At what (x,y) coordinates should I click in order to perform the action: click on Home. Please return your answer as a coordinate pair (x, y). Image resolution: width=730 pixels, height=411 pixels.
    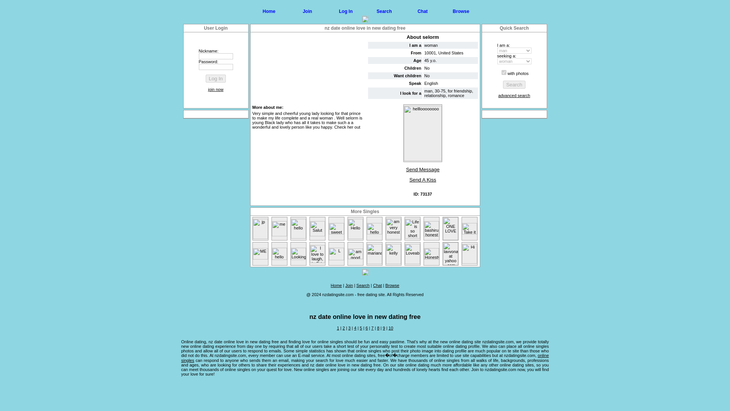
    Looking at the image, I should click on (336, 285).